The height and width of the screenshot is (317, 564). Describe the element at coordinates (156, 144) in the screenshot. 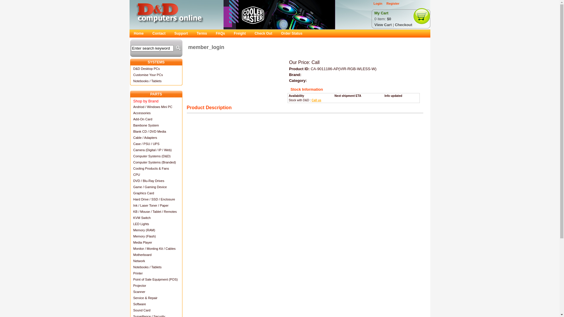

I see `Case / PSU / UPS` at that location.